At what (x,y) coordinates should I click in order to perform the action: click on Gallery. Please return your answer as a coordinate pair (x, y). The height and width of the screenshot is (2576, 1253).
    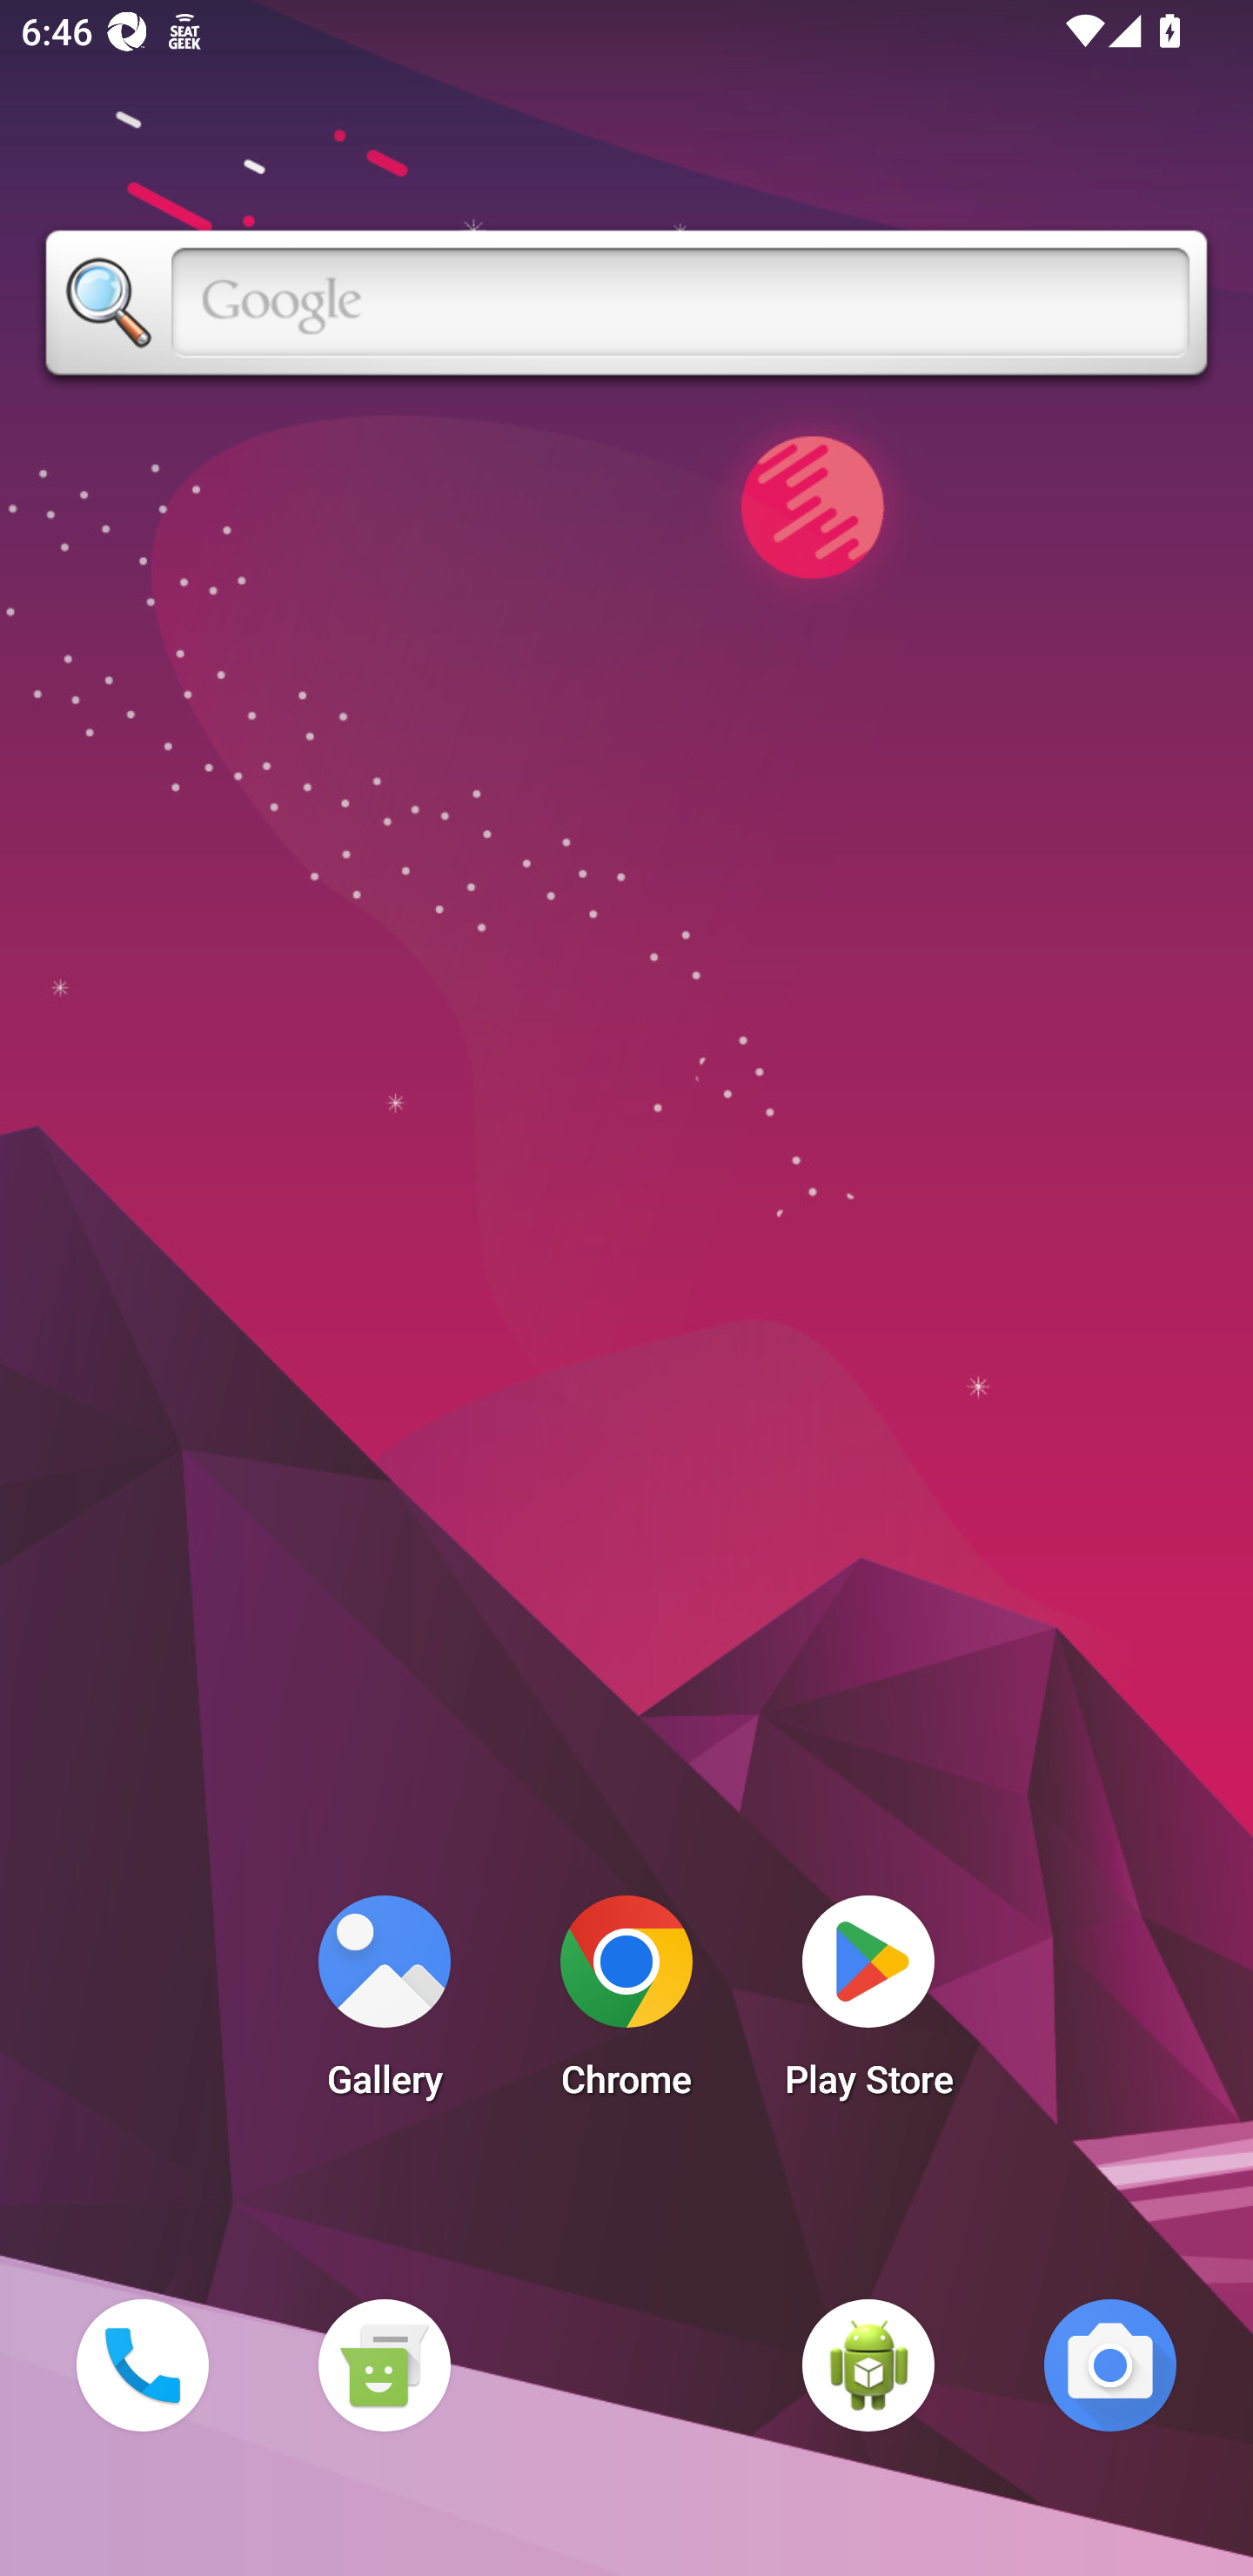
    Looking at the image, I should click on (384, 2005).